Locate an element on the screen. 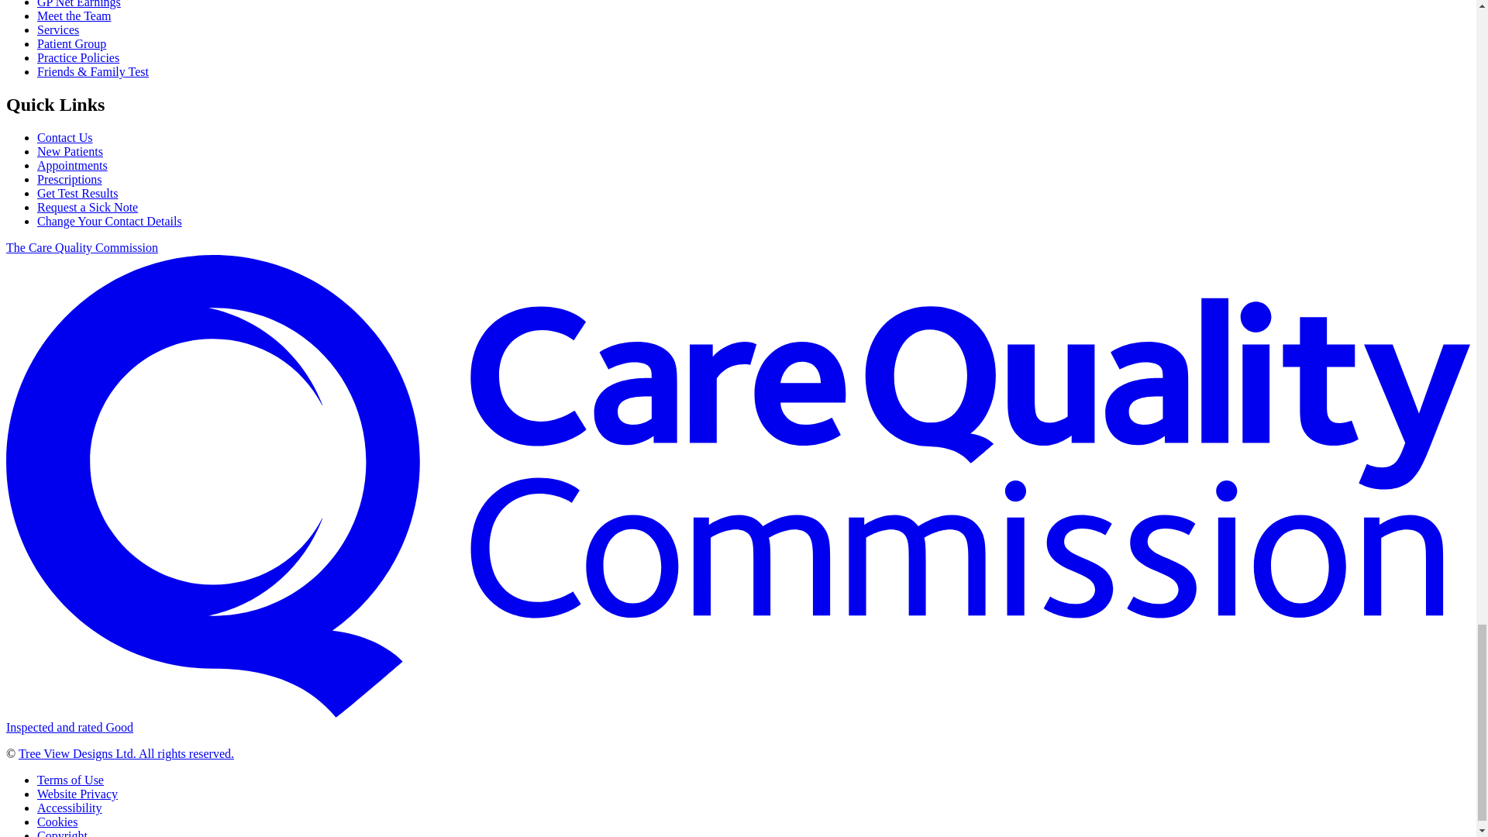  Patient Group is located at coordinates (71, 43).